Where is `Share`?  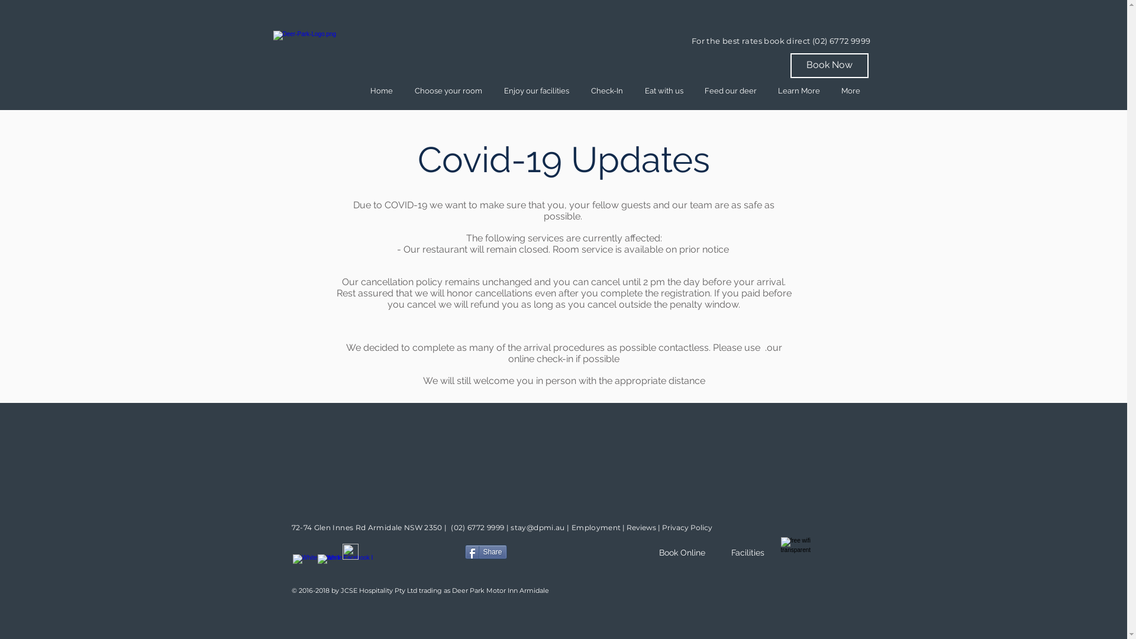
Share is located at coordinates (486, 552).